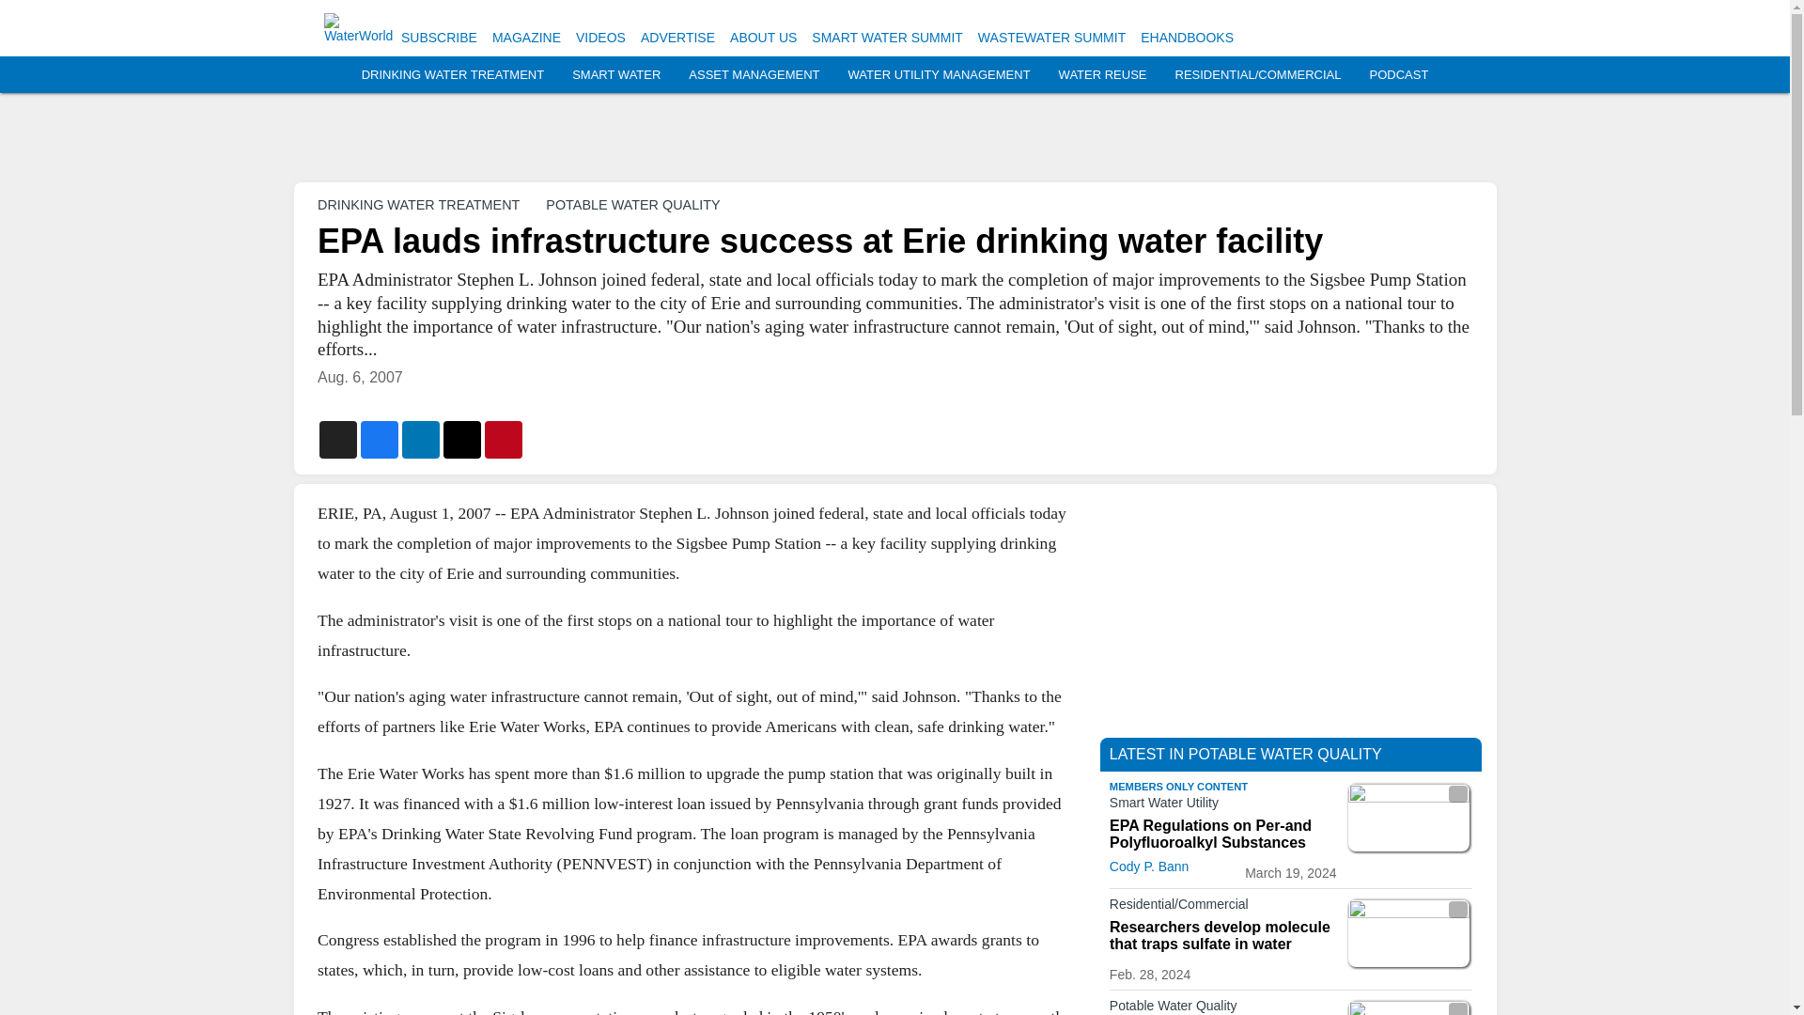 The width and height of the screenshot is (1804, 1015). What do you see at coordinates (754, 75) in the screenshot?
I see `ASSET MANAGEMENT` at bounding box center [754, 75].